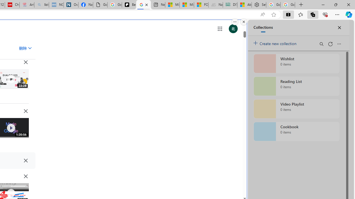  I want to click on Arthritis: Ask Health Professionals - Sleeping, so click(27, 5).